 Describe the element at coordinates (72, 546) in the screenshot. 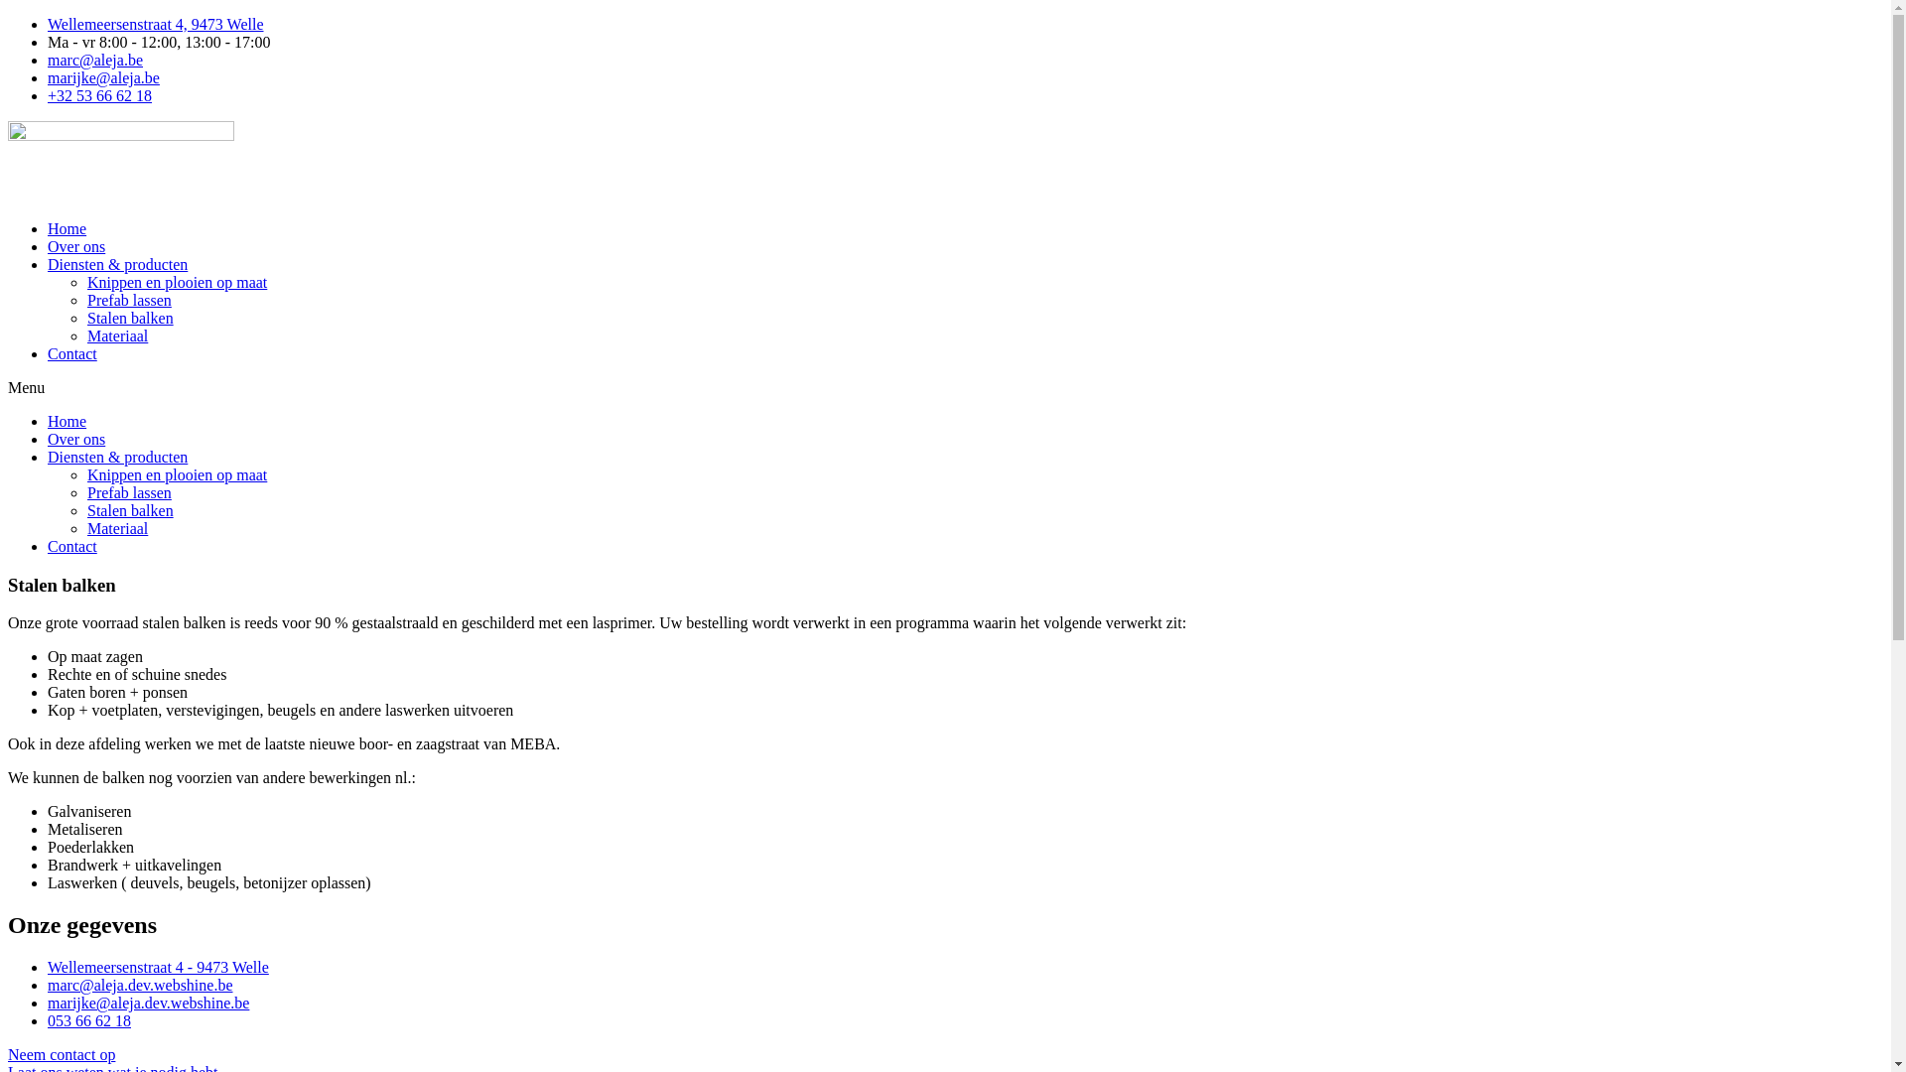

I see `Contact` at that location.